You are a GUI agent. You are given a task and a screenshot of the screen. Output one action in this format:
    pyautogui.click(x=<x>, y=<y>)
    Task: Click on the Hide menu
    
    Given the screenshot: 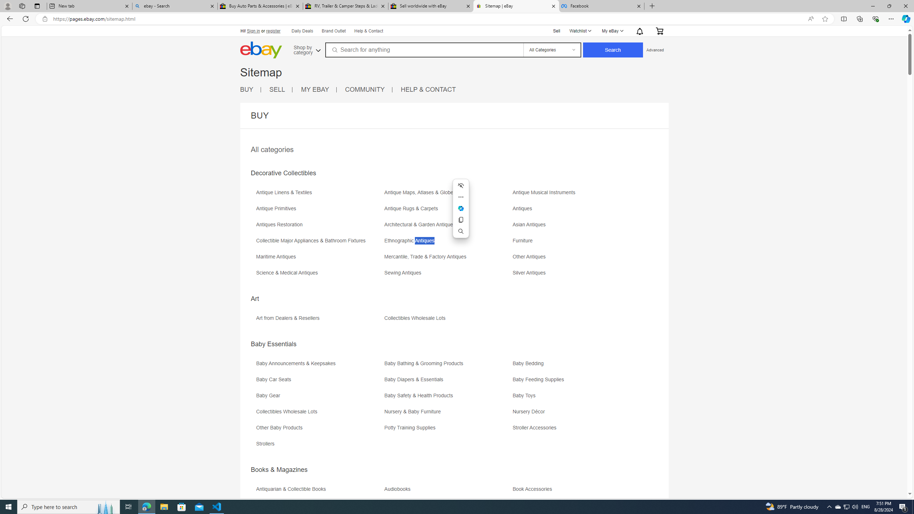 What is the action you would take?
    pyautogui.click(x=461, y=185)
    